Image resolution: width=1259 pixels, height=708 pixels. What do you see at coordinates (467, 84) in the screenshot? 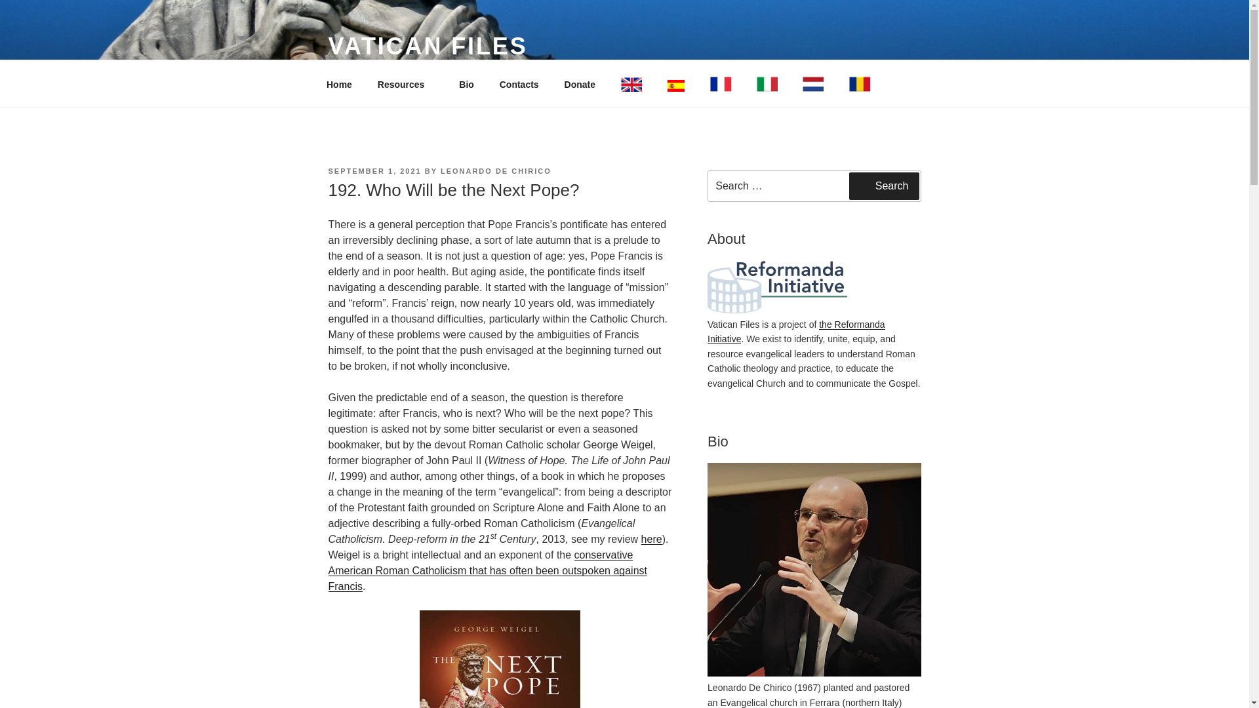
I see `Bio` at bounding box center [467, 84].